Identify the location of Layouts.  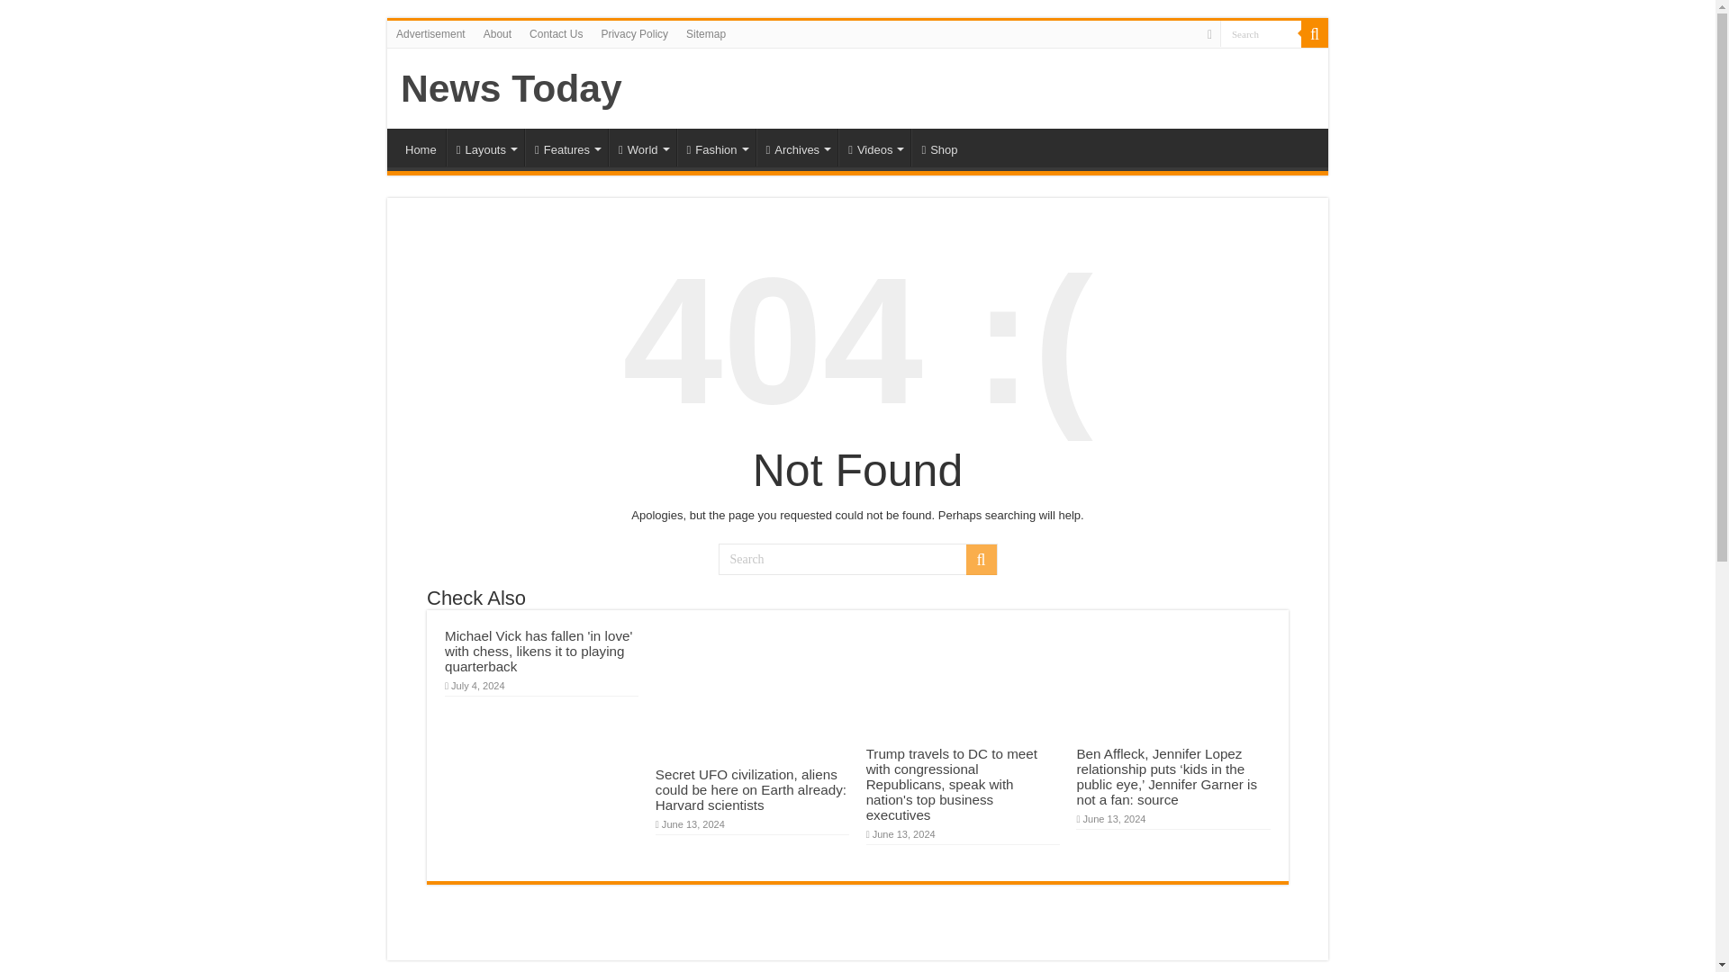
(484, 147).